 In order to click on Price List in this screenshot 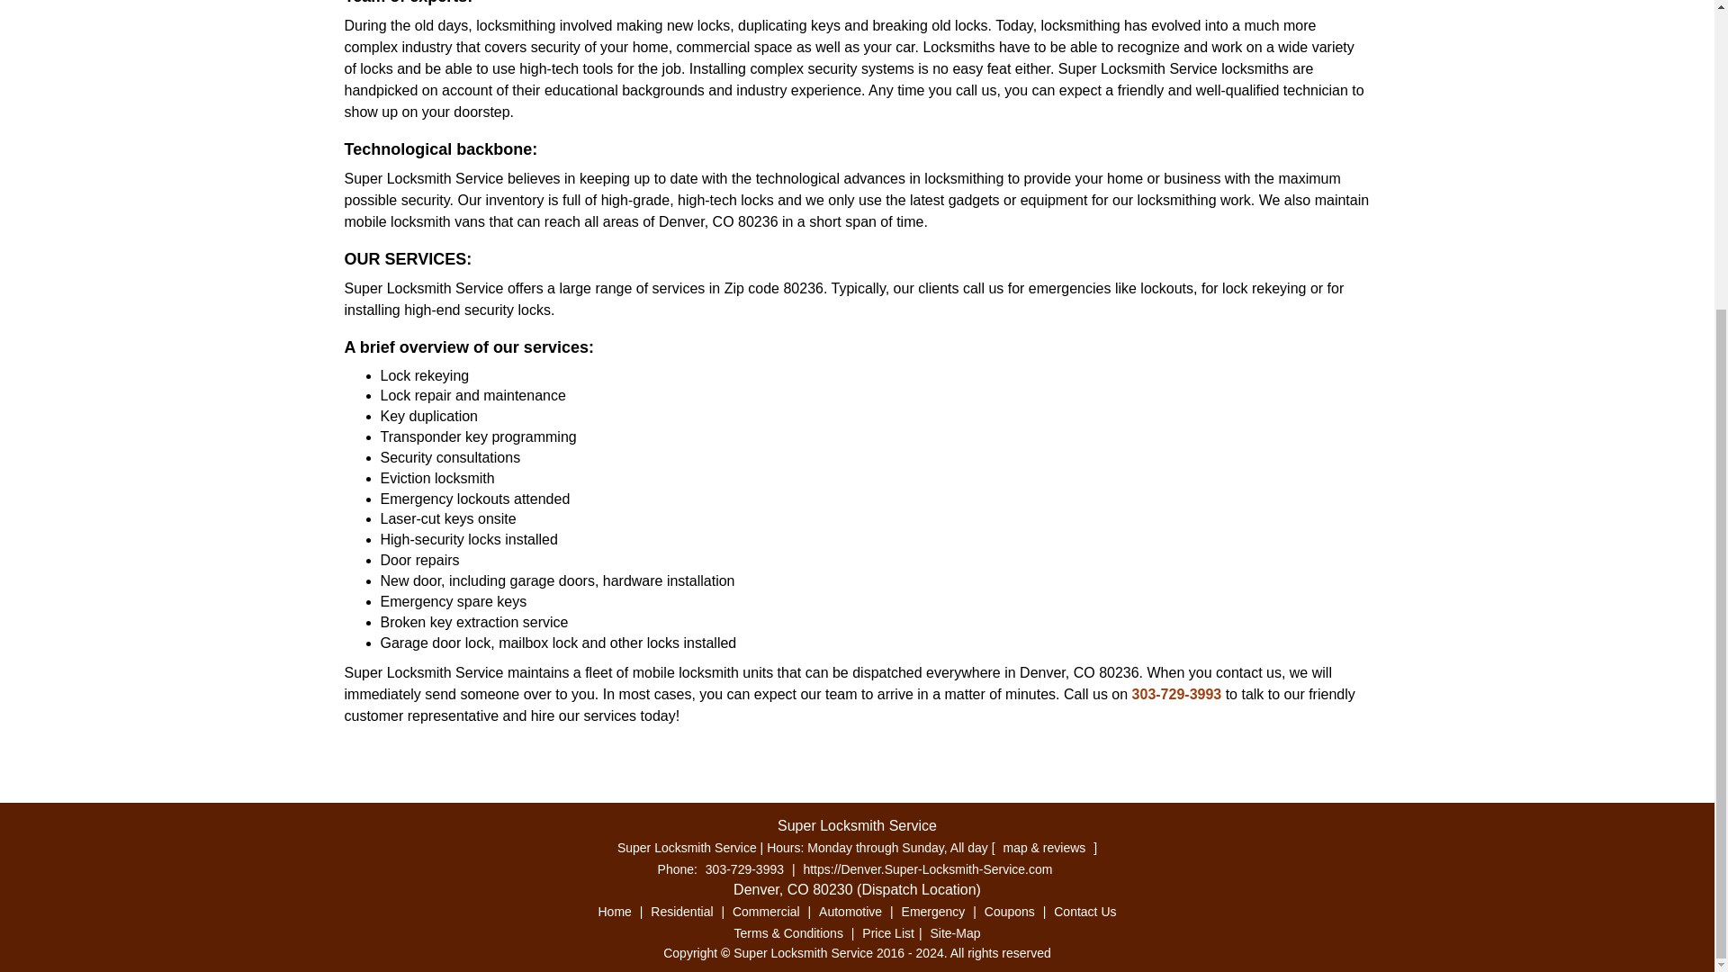, I will do `click(887, 933)`.